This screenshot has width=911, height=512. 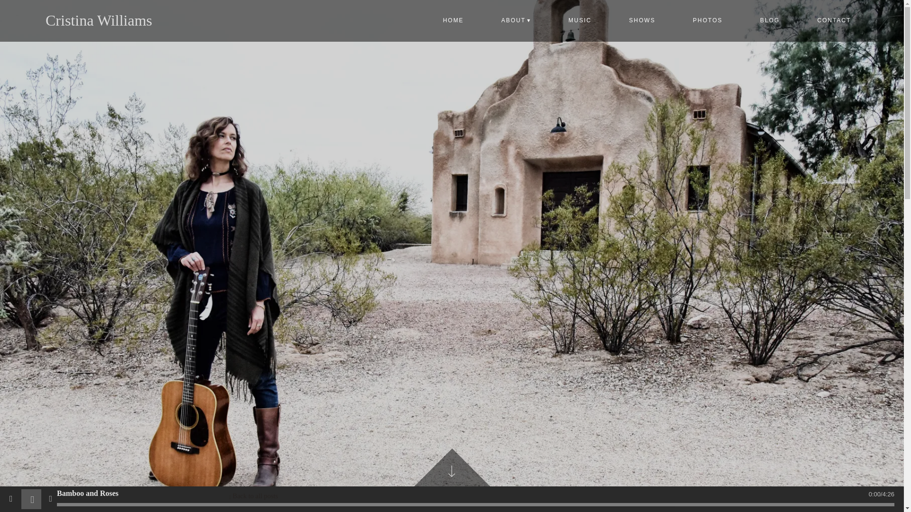 What do you see at coordinates (453, 20) in the screenshot?
I see `HOME` at bounding box center [453, 20].